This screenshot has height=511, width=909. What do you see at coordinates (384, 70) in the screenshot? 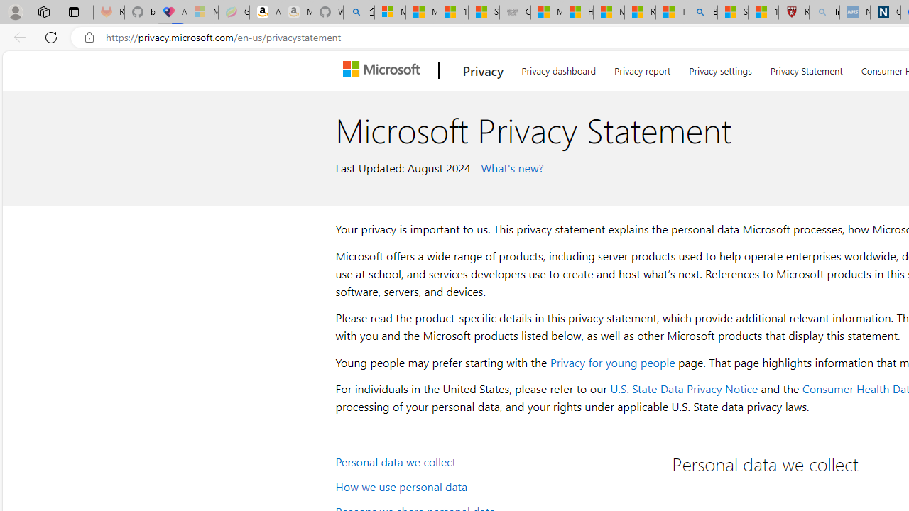
I see `Microsoft` at bounding box center [384, 70].